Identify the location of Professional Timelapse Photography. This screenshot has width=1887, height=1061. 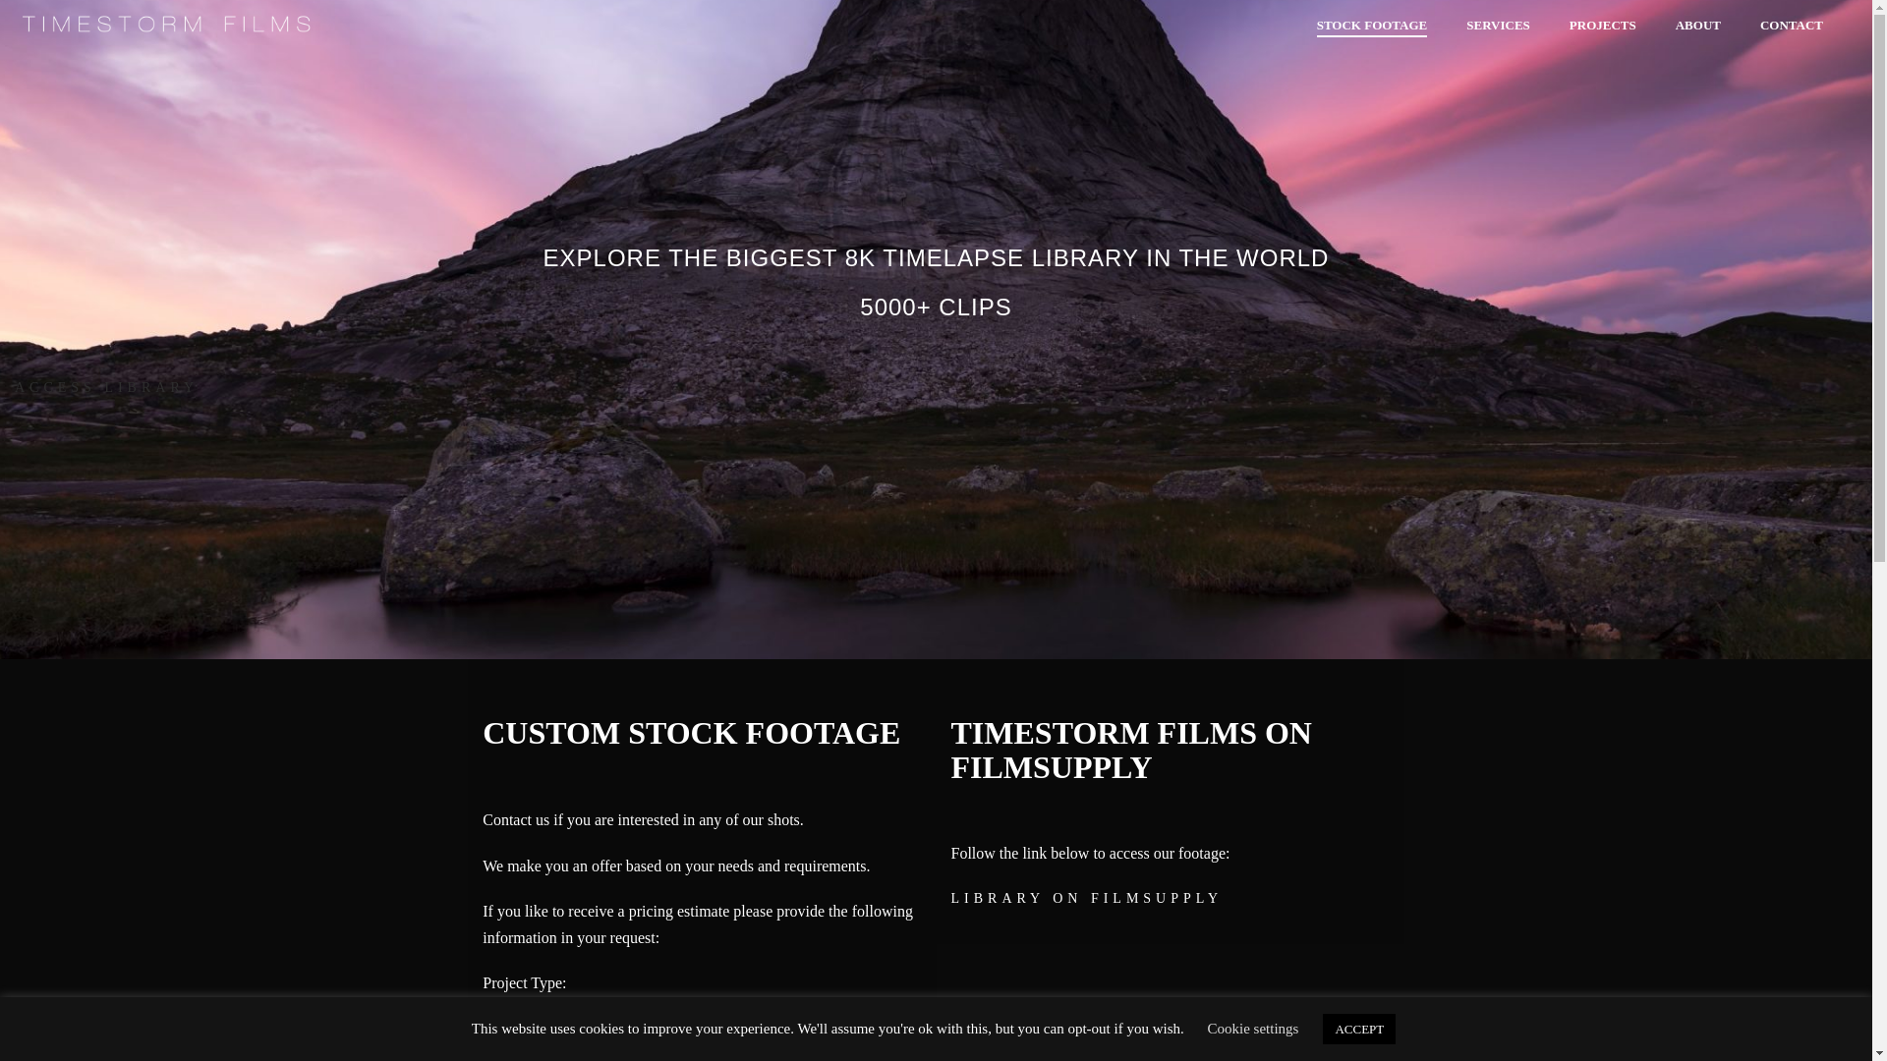
(167, 25).